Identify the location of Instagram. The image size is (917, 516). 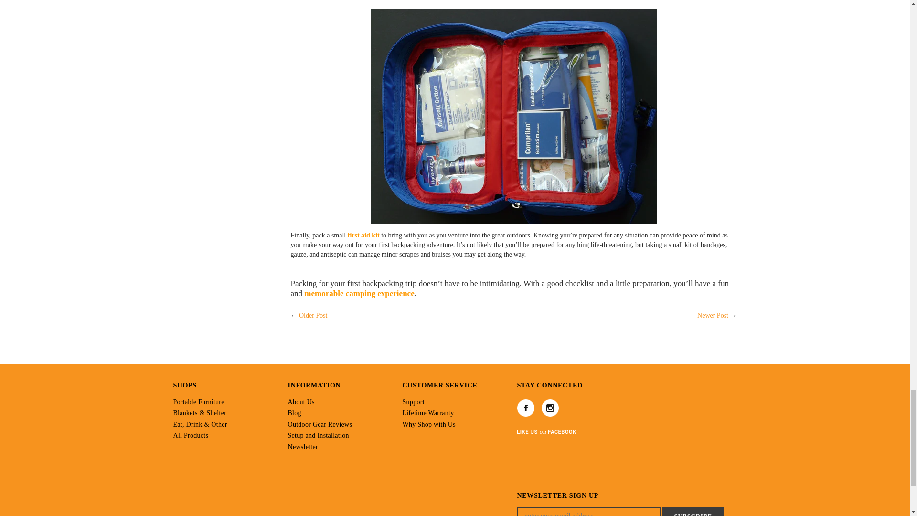
(550, 408).